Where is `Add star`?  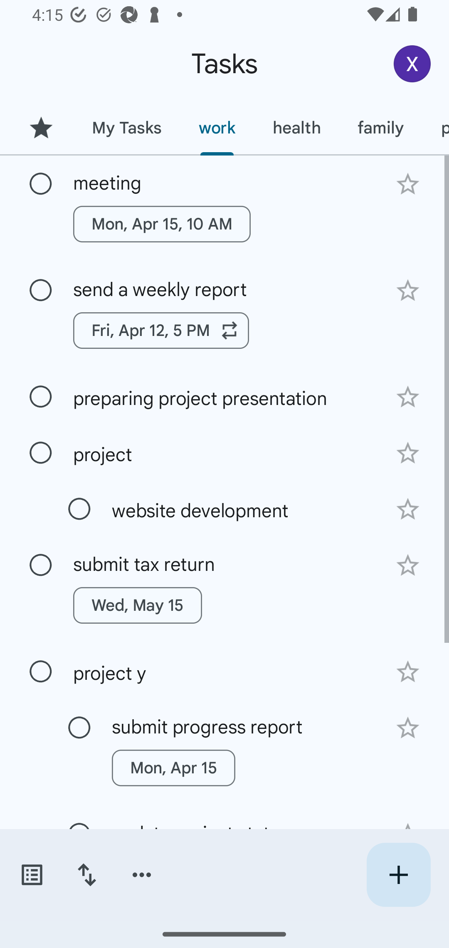
Add star is located at coordinates (407, 397).